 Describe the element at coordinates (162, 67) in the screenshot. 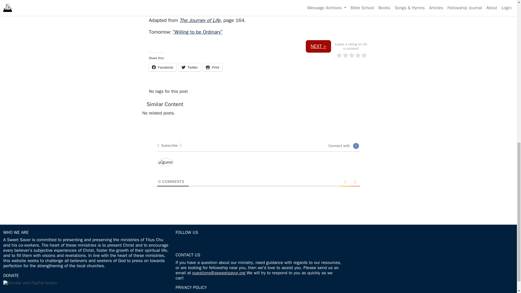

I see `Click to share on Facebook` at that location.